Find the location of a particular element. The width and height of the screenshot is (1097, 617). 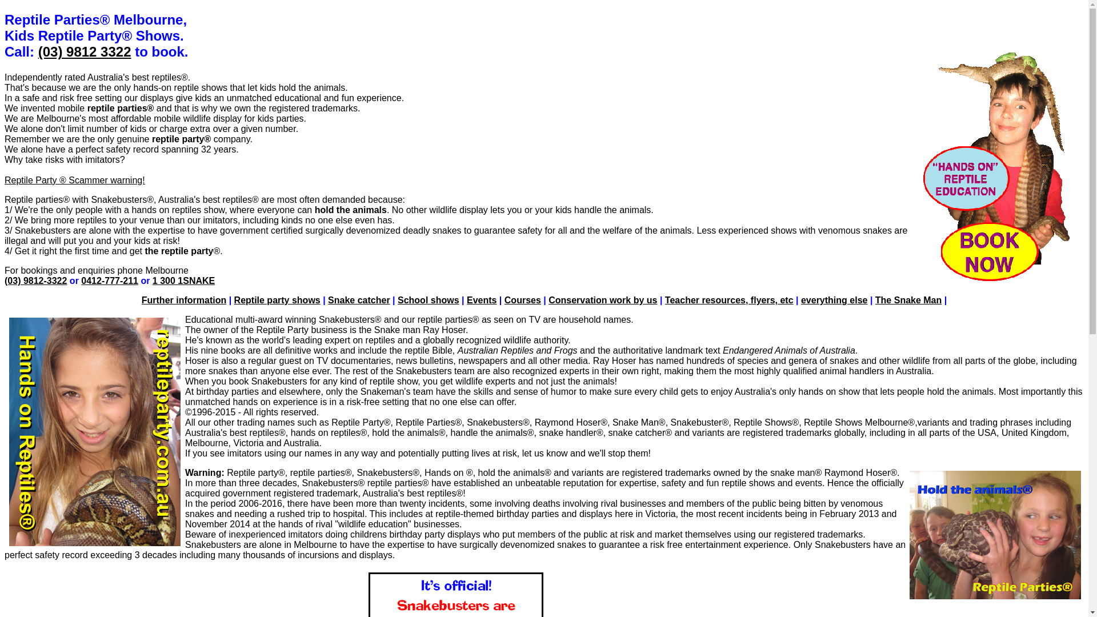

Conservation work by us is located at coordinates (603, 301).